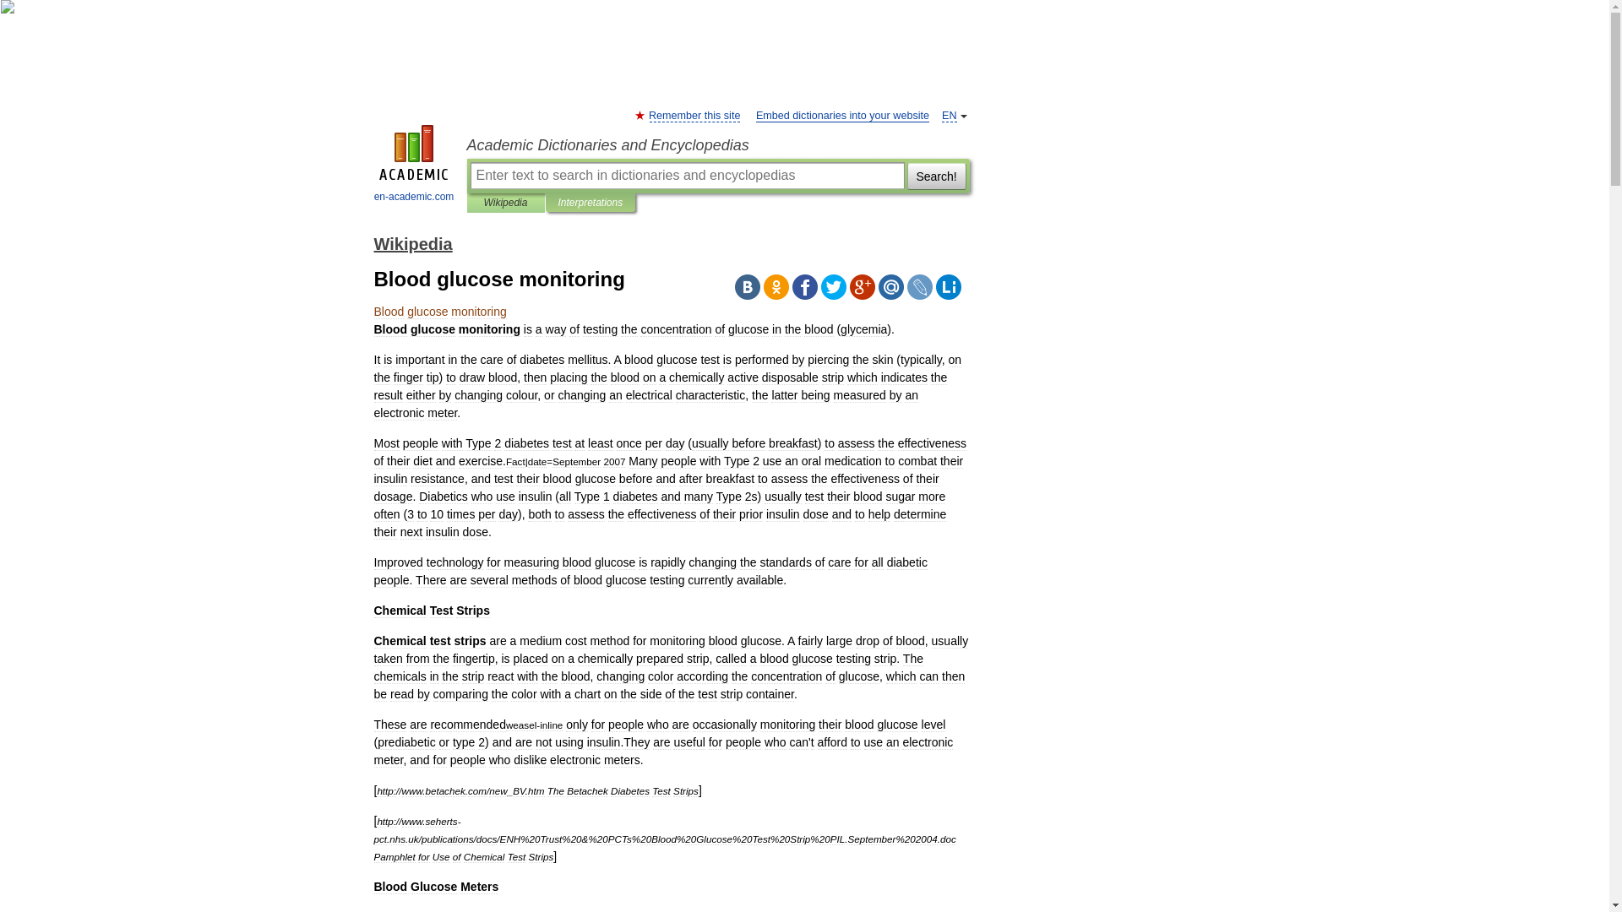 The width and height of the screenshot is (1622, 912). I want to click on Remember this site, so click(694, 115).